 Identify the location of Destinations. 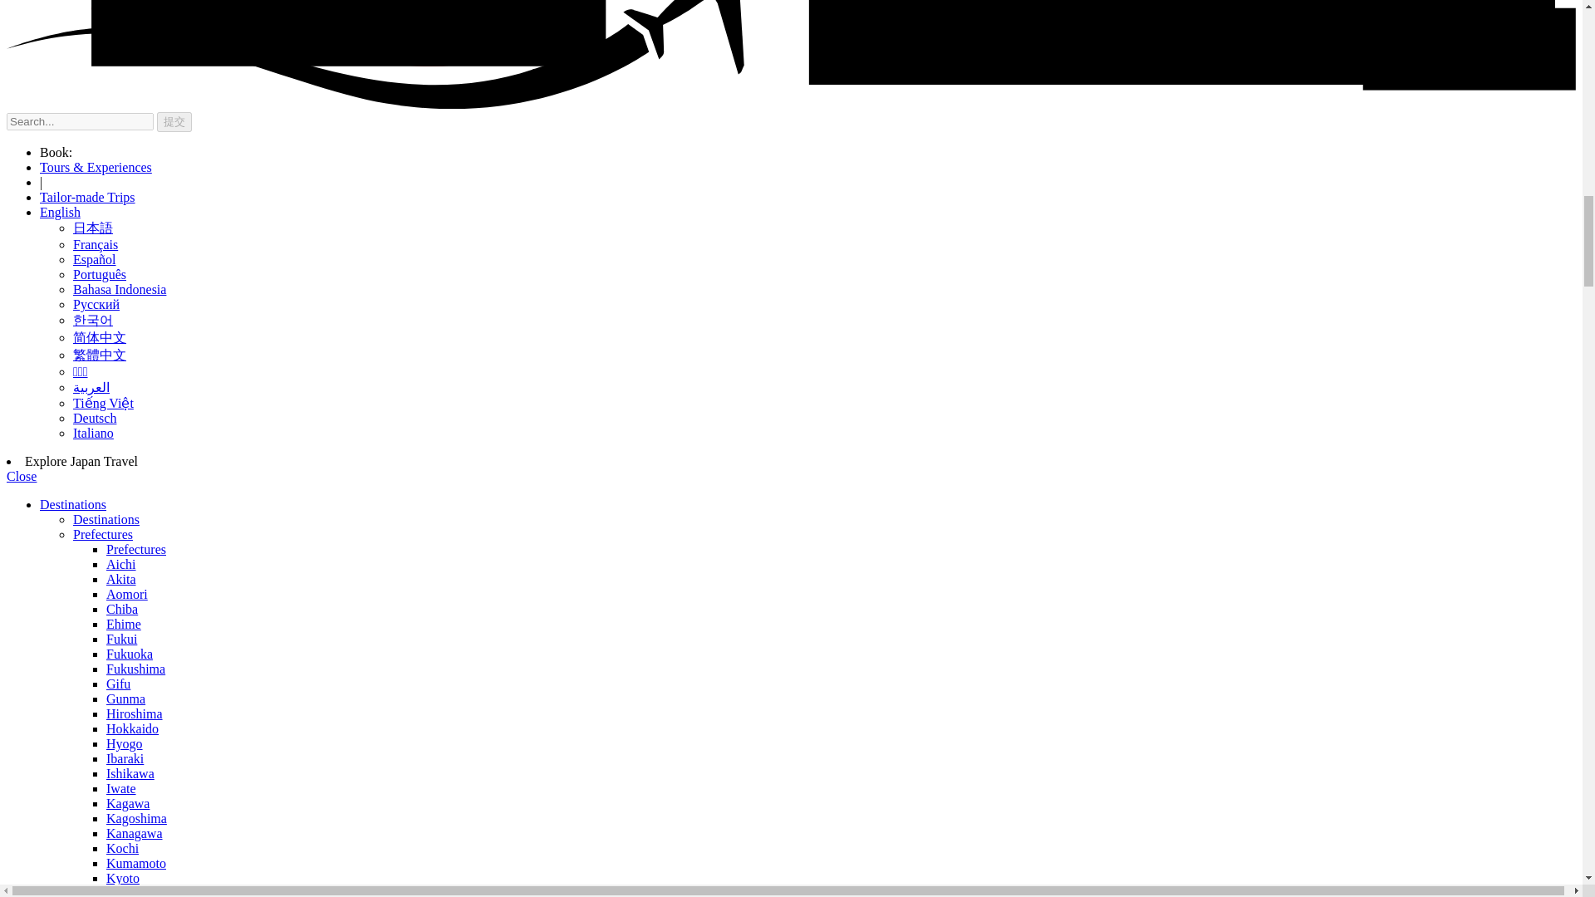
(106, 518).